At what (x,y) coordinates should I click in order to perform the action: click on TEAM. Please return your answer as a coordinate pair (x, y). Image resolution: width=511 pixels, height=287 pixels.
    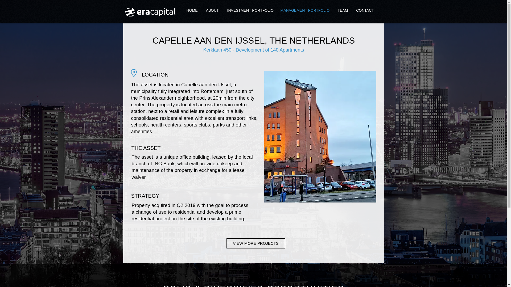
    Looking at the image, I should click on (342, 11).